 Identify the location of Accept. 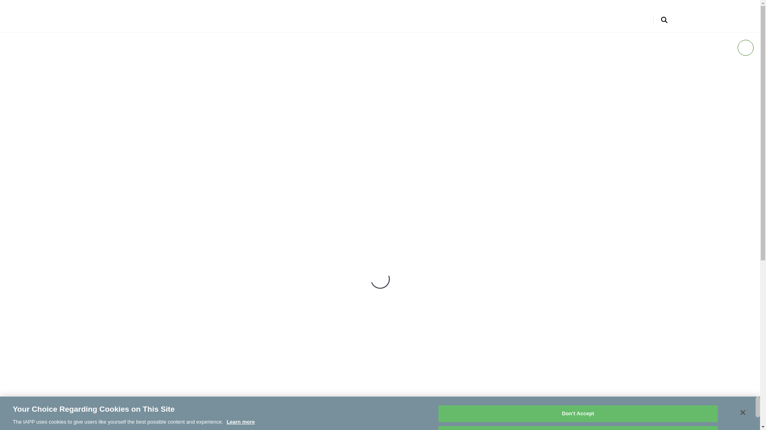
(578, 428).